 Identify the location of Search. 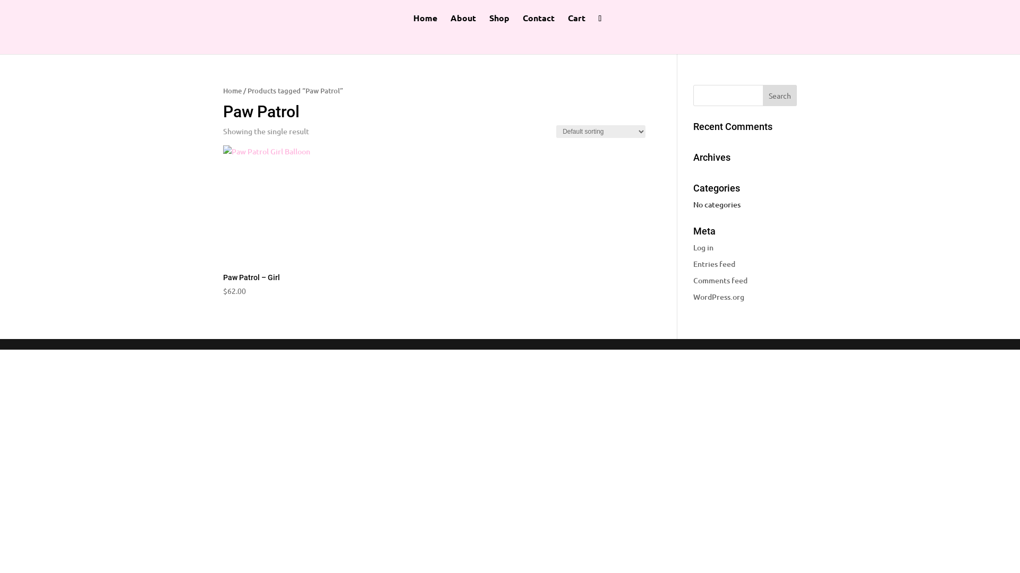
(780, 95).